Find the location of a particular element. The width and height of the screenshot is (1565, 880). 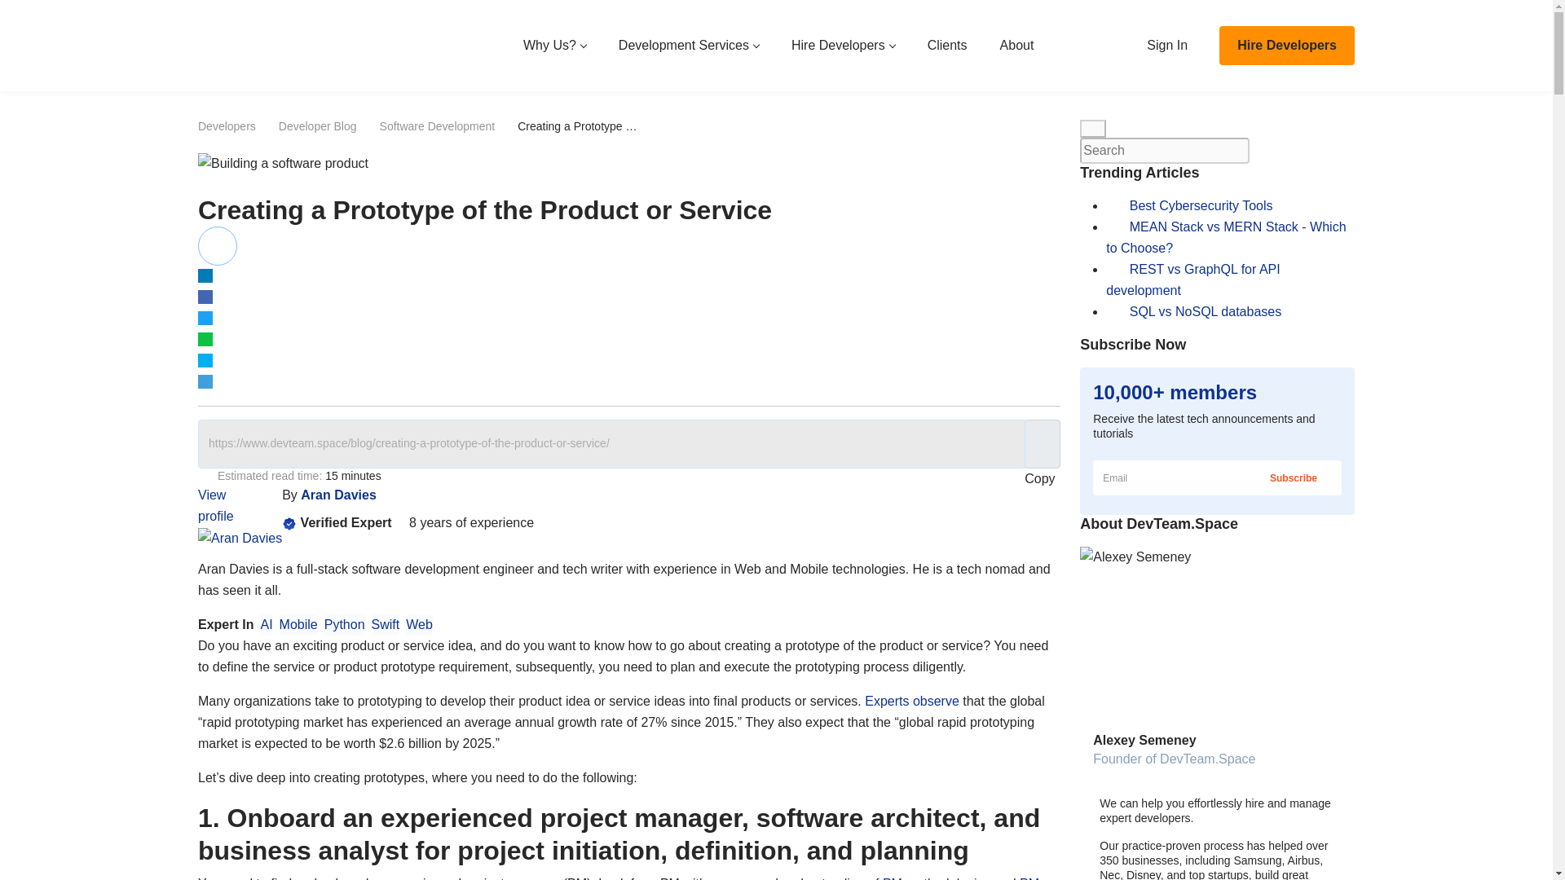

Hire Developers is located at coordinates (1286, 46).